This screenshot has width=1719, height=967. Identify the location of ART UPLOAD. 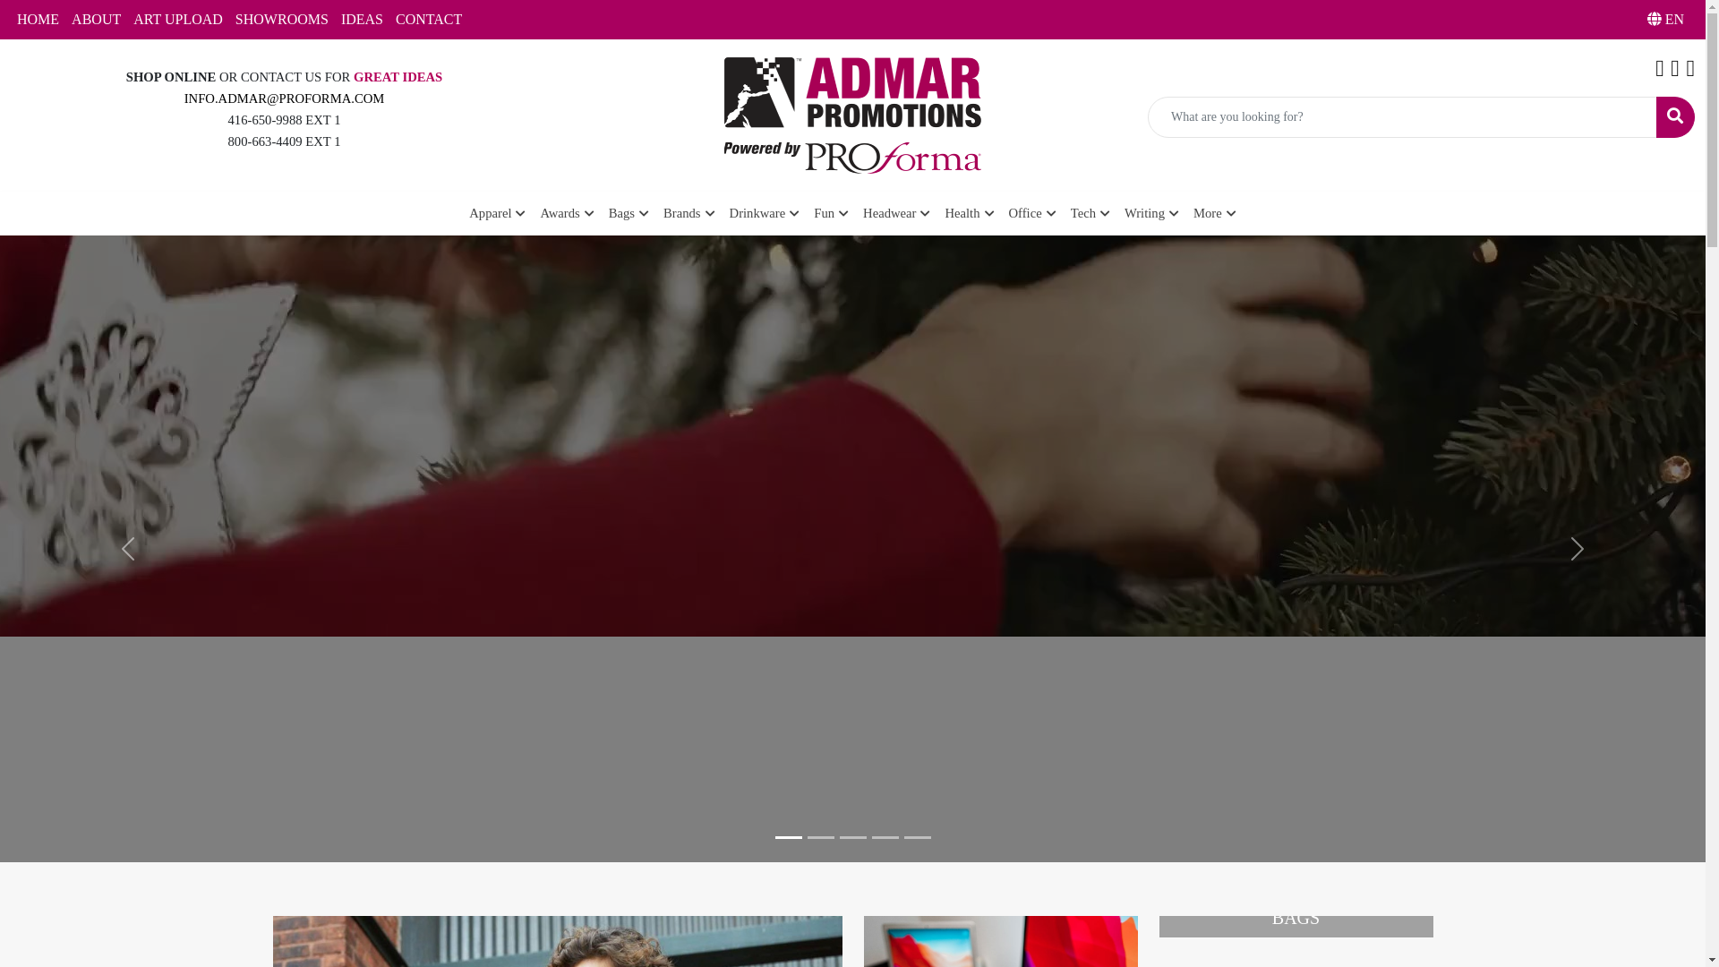
(178, 20).